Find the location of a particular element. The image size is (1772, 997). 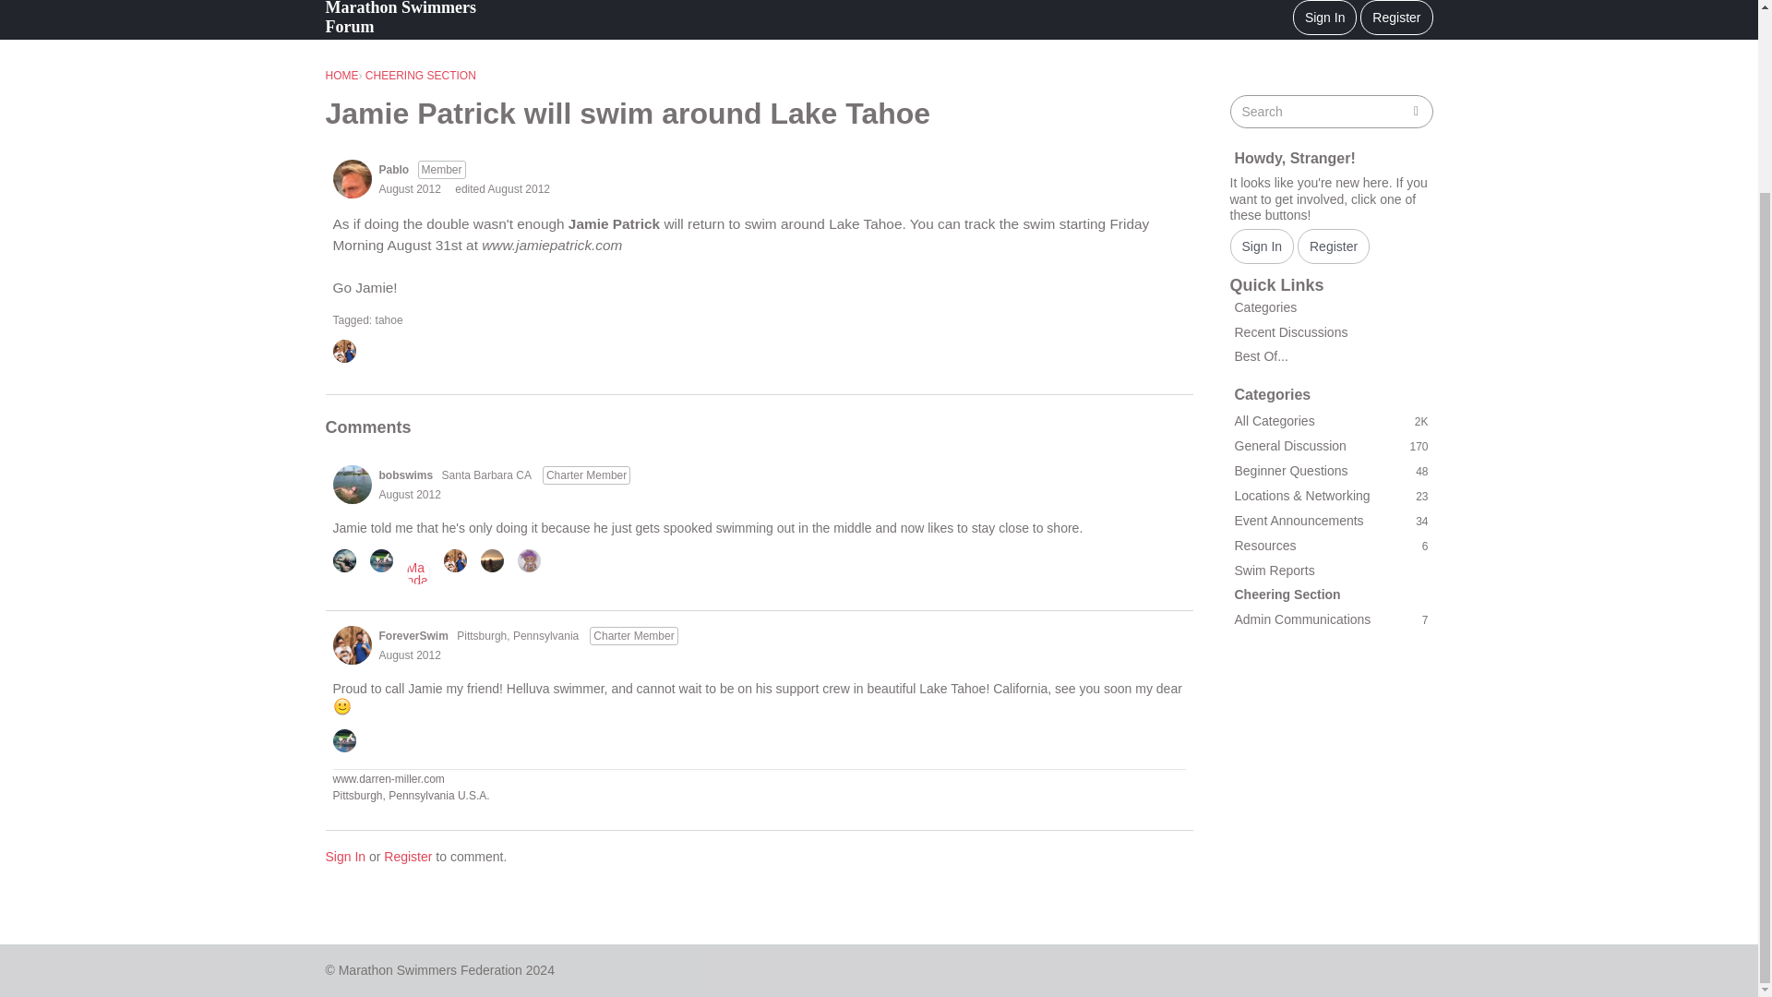

Register is located at coordinates (408, 857).